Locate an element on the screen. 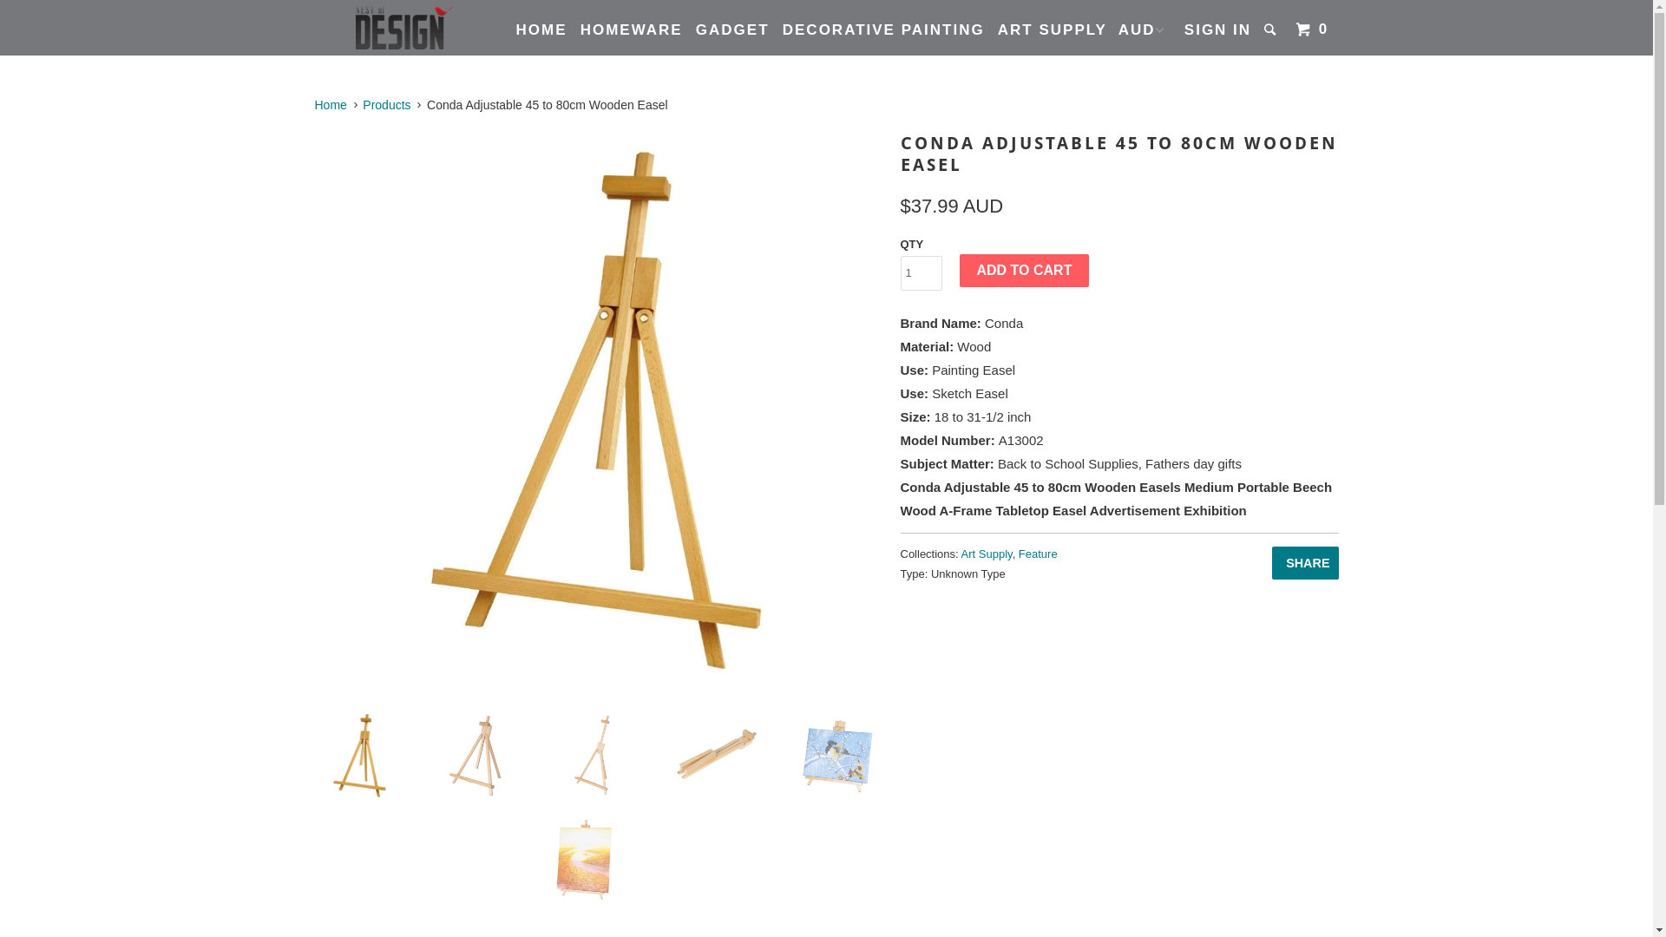 The width and height of the screenshot is (1666, 937). Search is located at coordinates (1272, 29).